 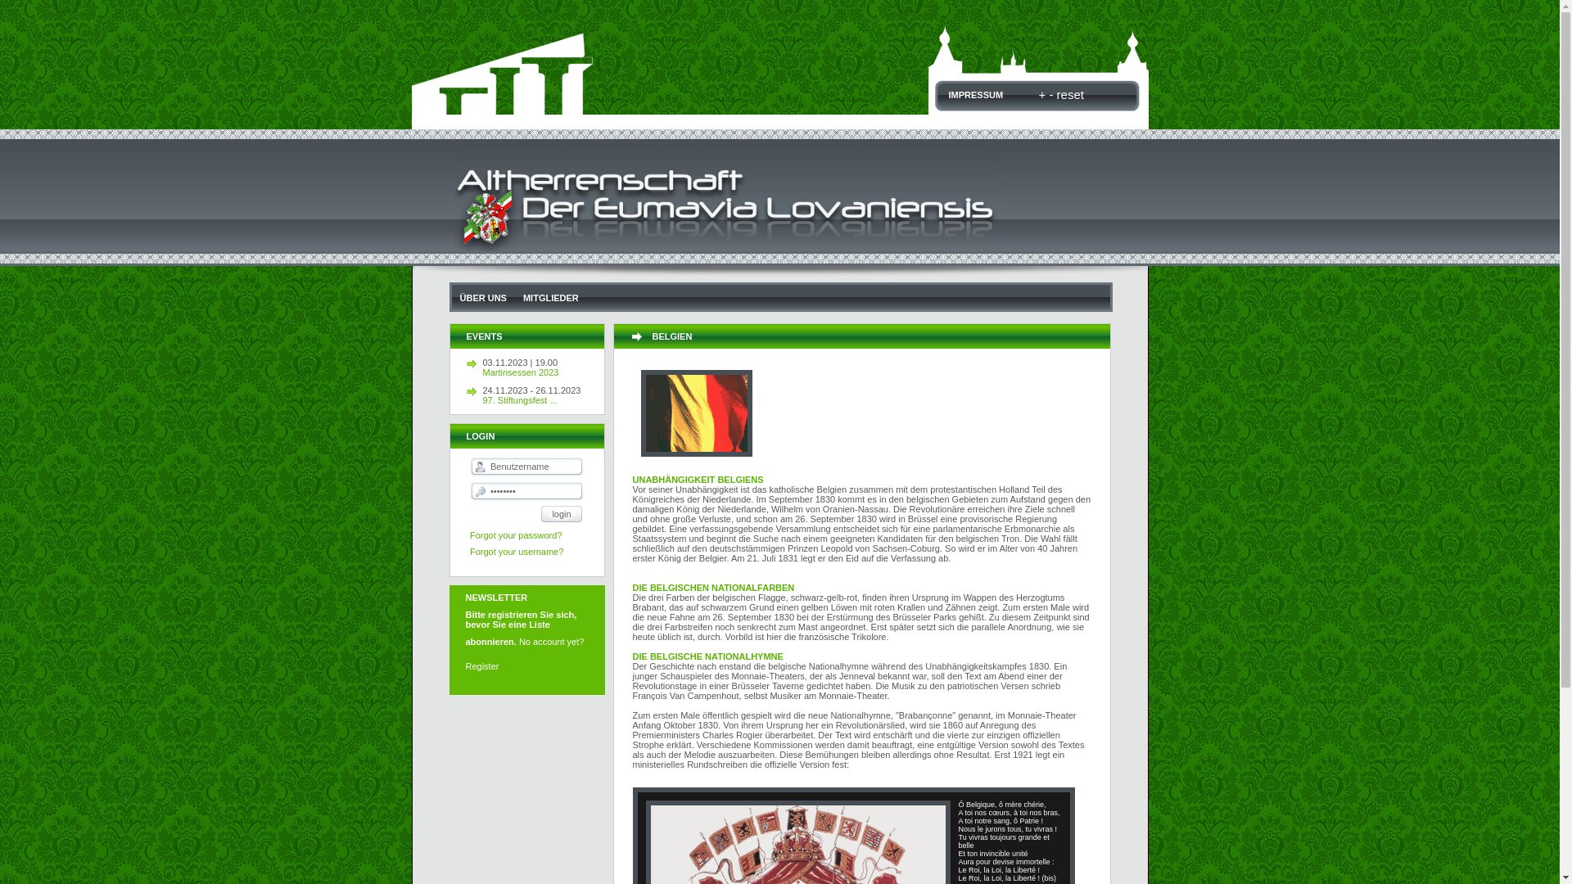 What do you see at coordinates (1068, 95) in the screenshot?
I see `reset` at bounding box center [1068, 95].